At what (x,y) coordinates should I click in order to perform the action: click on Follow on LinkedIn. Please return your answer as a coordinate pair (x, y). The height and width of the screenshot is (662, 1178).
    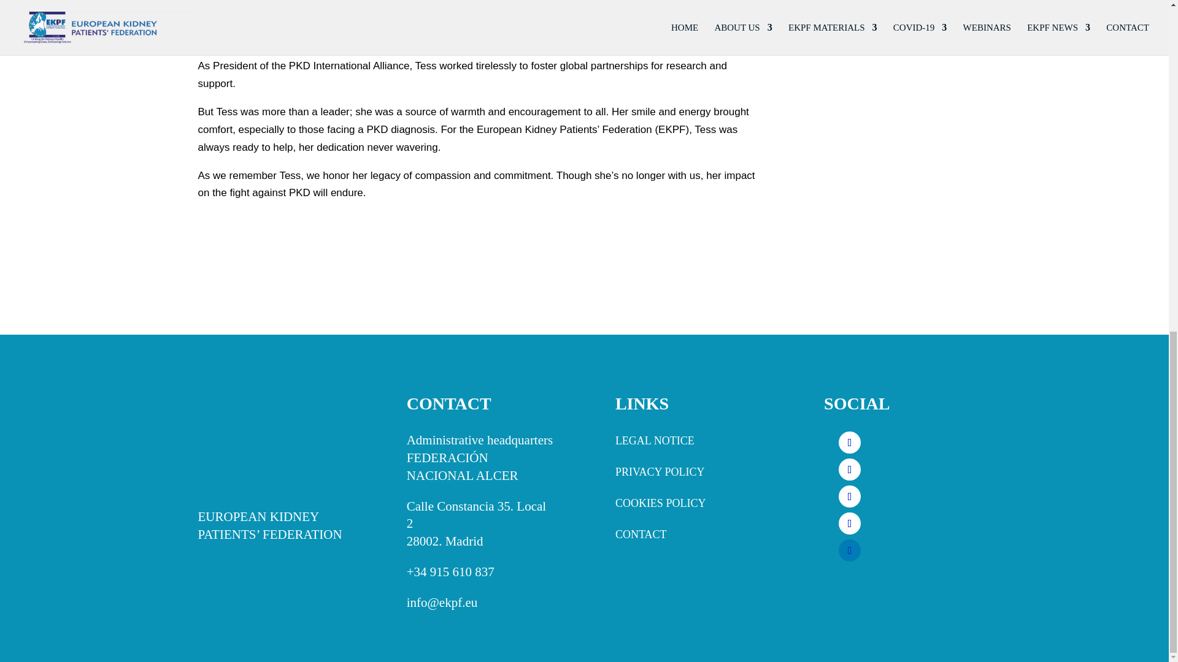
    Looking at the image, I should click on (850, 550).